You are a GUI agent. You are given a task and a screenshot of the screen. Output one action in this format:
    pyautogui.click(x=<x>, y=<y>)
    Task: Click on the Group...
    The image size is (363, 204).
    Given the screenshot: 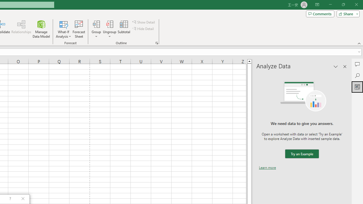 What is the action you would take?
    pyautogui.click(x=96, y=29)
    